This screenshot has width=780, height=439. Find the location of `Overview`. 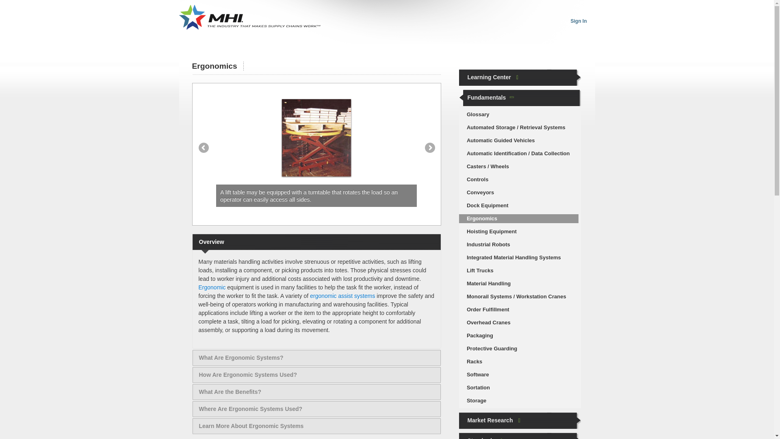

Overview is located at coordinates (316, 242).